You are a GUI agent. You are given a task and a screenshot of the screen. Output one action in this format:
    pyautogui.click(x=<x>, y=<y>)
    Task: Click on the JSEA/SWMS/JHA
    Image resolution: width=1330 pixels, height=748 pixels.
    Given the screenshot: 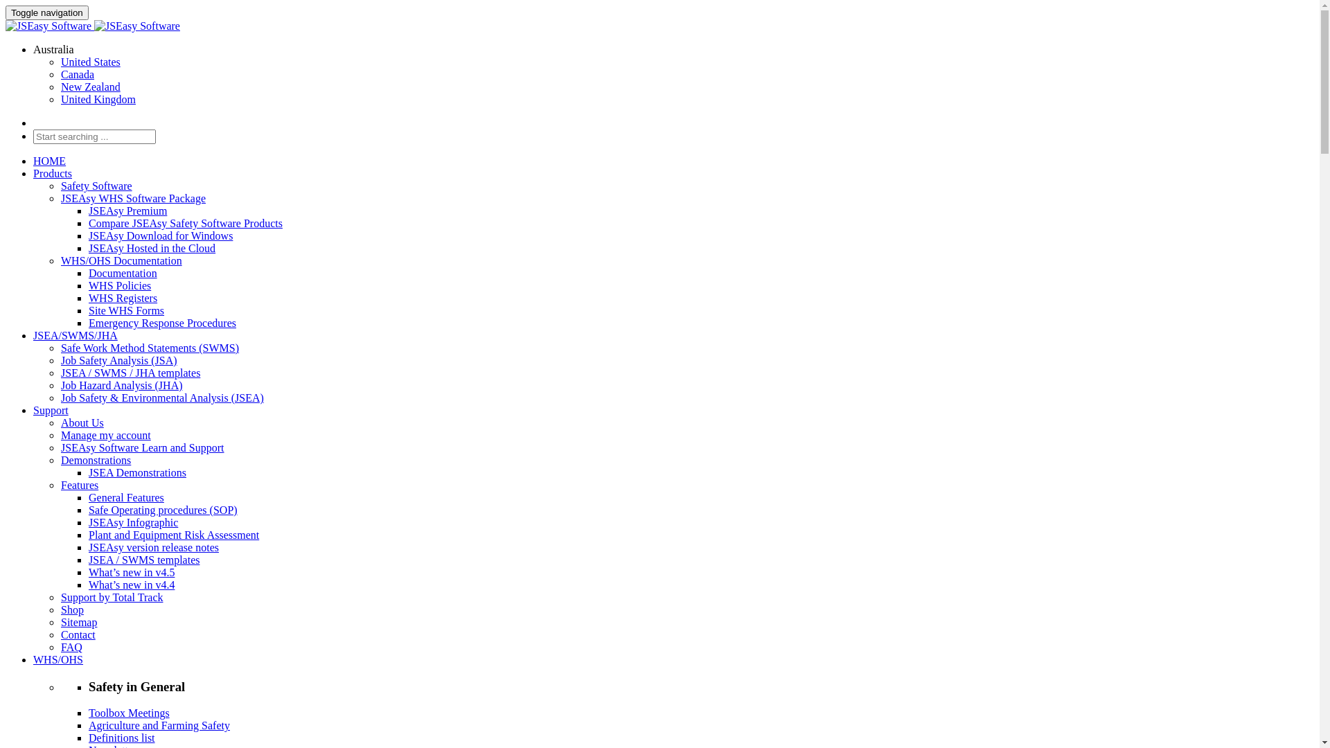 What is the action you would take?
    pyautogui.click(x=76, y=335)
    